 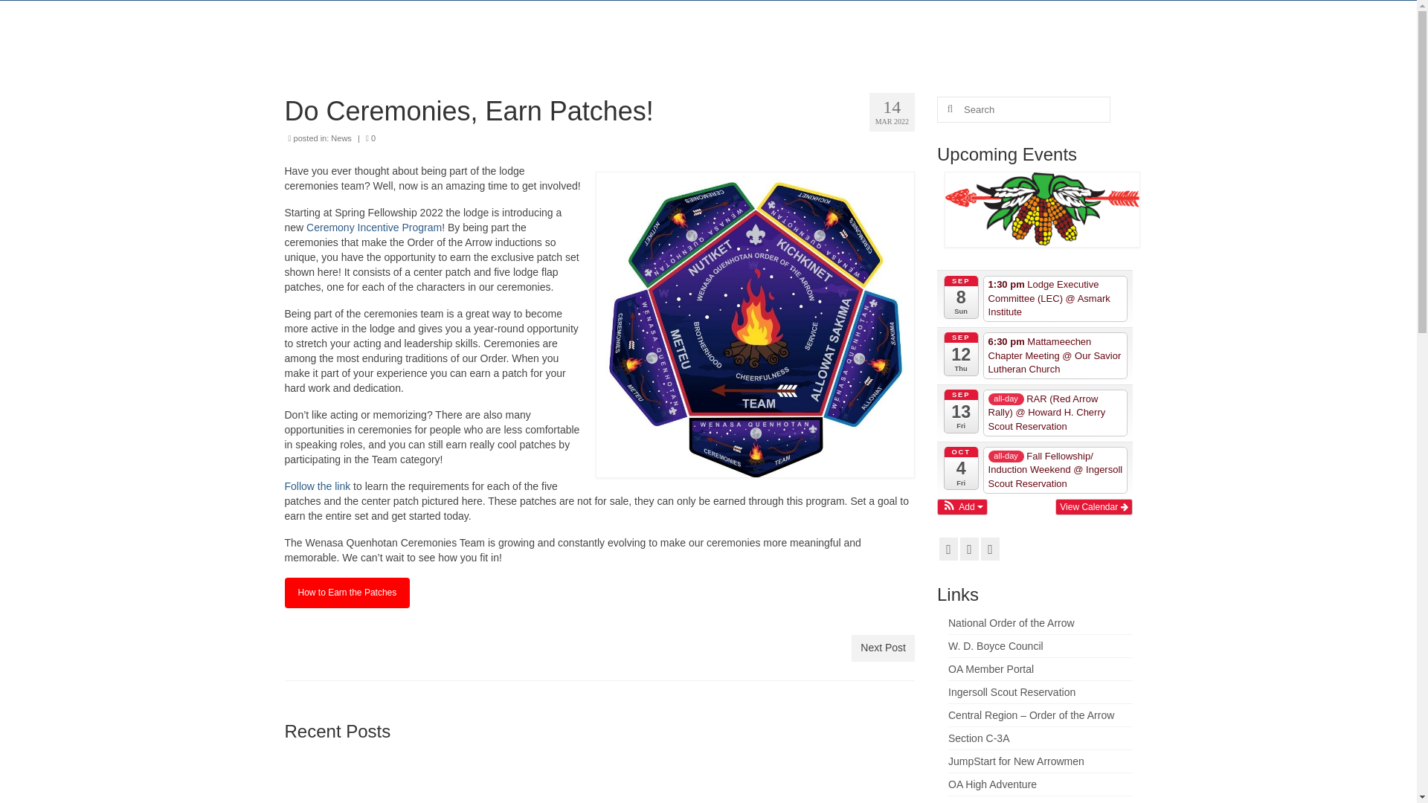 What do you see at coordinates (714, 25) in the screenshot?
I see `Calendar` at bounding box center [714, 25].